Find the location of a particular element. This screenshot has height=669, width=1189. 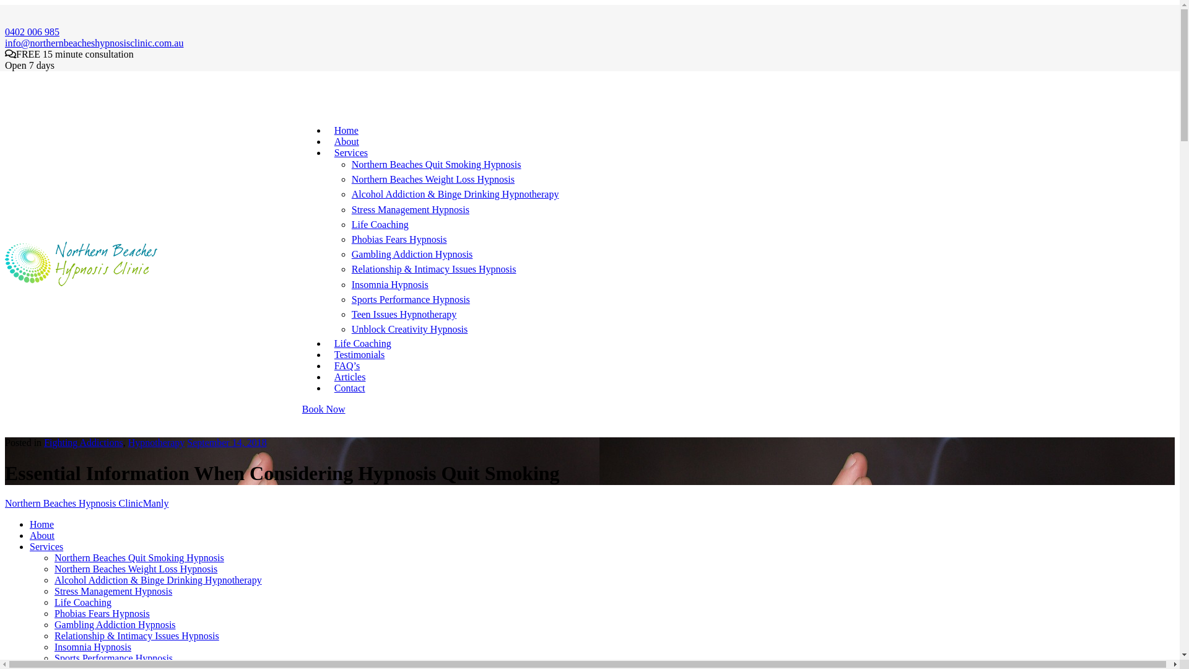

Relationship & Intimacy Issues Hypnosis is located at coordinates (434, 269).